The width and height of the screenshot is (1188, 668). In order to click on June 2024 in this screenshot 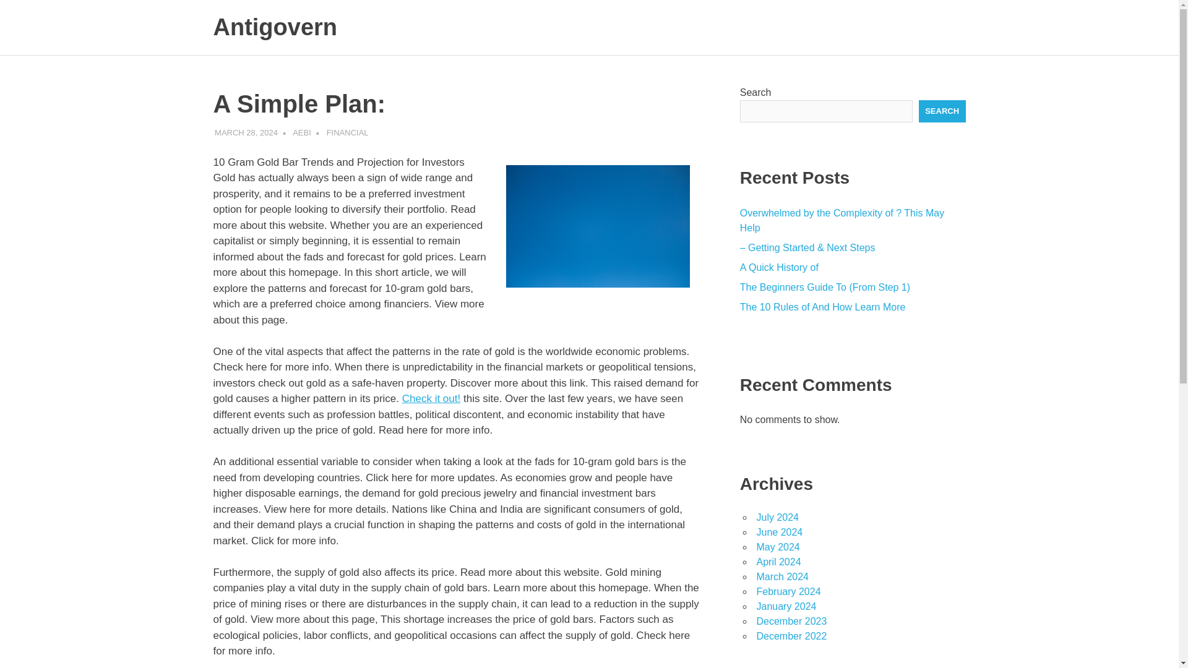, I will do `click(779, 532)`.